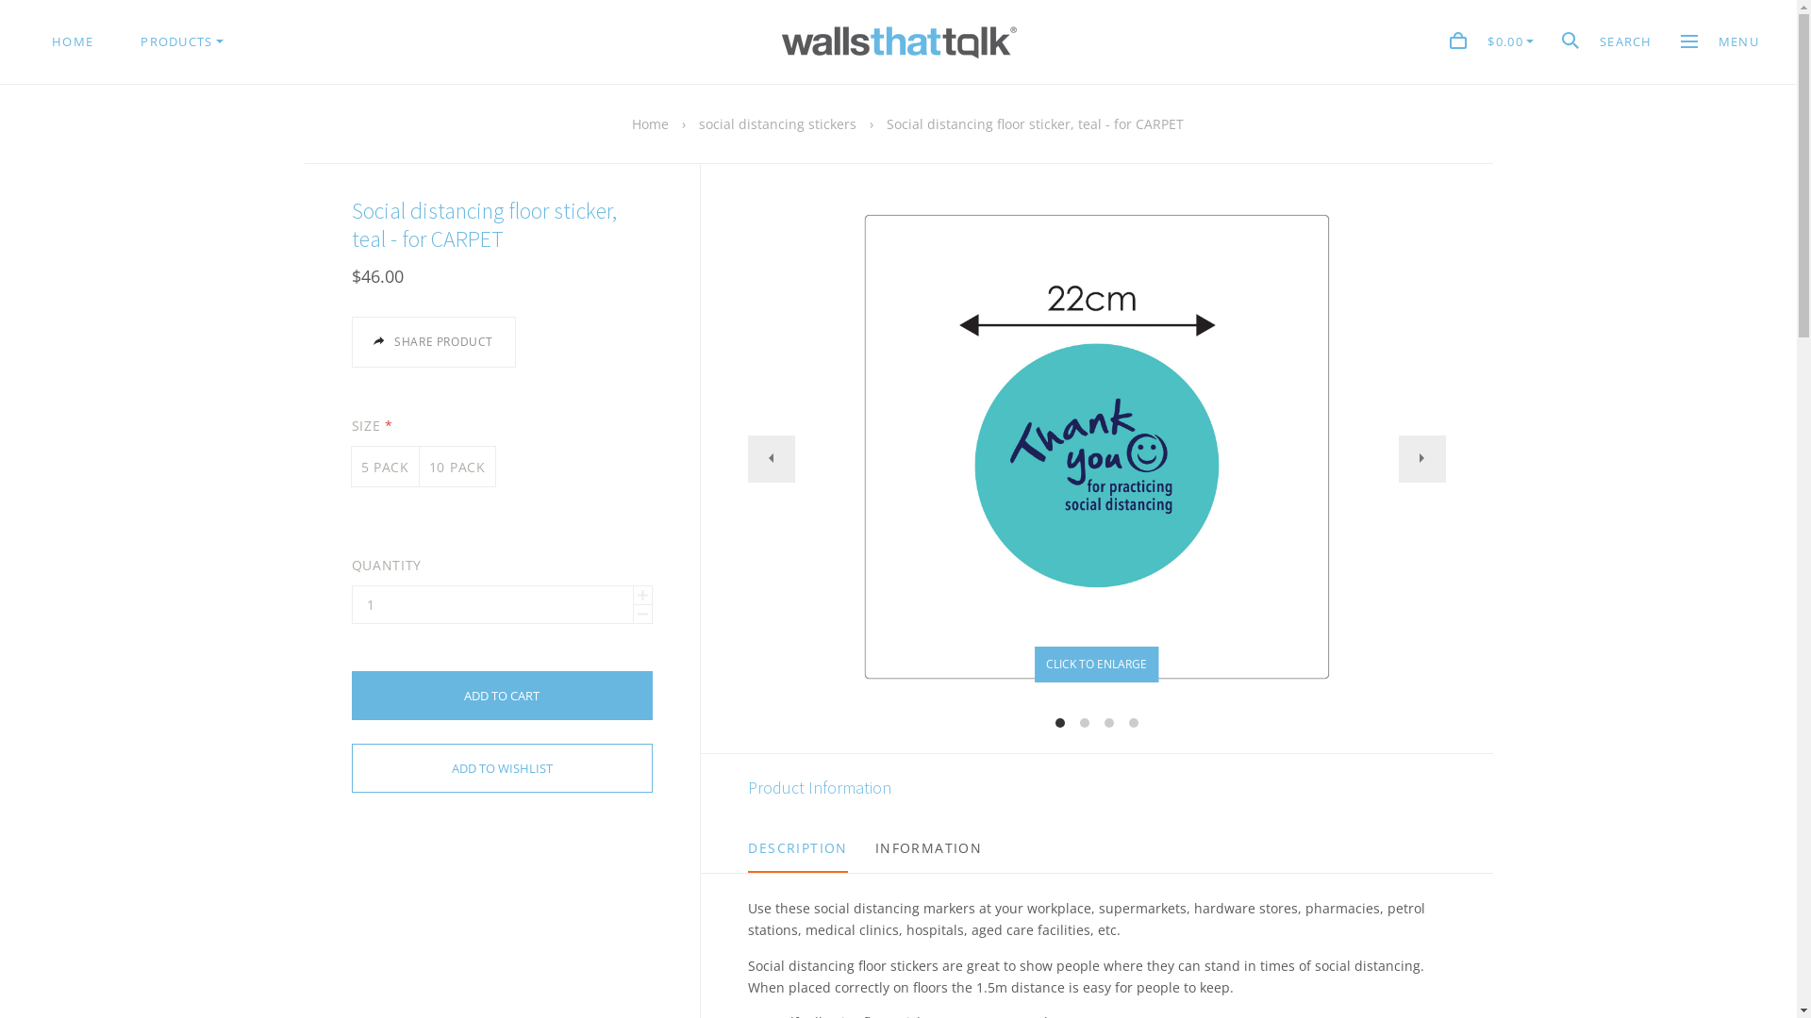 This screenshot has width=1811, height=1018. What do you see at coordinates (433, 342) in the screenshot?
I see `SHARE PRODUCT` at bounding box center [433, 342].